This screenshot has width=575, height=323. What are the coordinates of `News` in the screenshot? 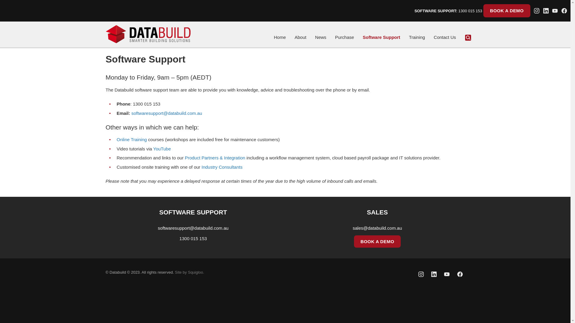 It's located at (321, 37).